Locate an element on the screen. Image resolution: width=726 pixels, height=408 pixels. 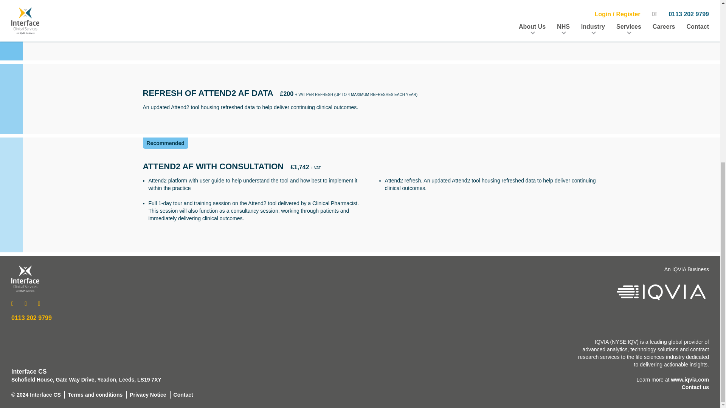
Privacy Notice is located at coordinates (148, 394).